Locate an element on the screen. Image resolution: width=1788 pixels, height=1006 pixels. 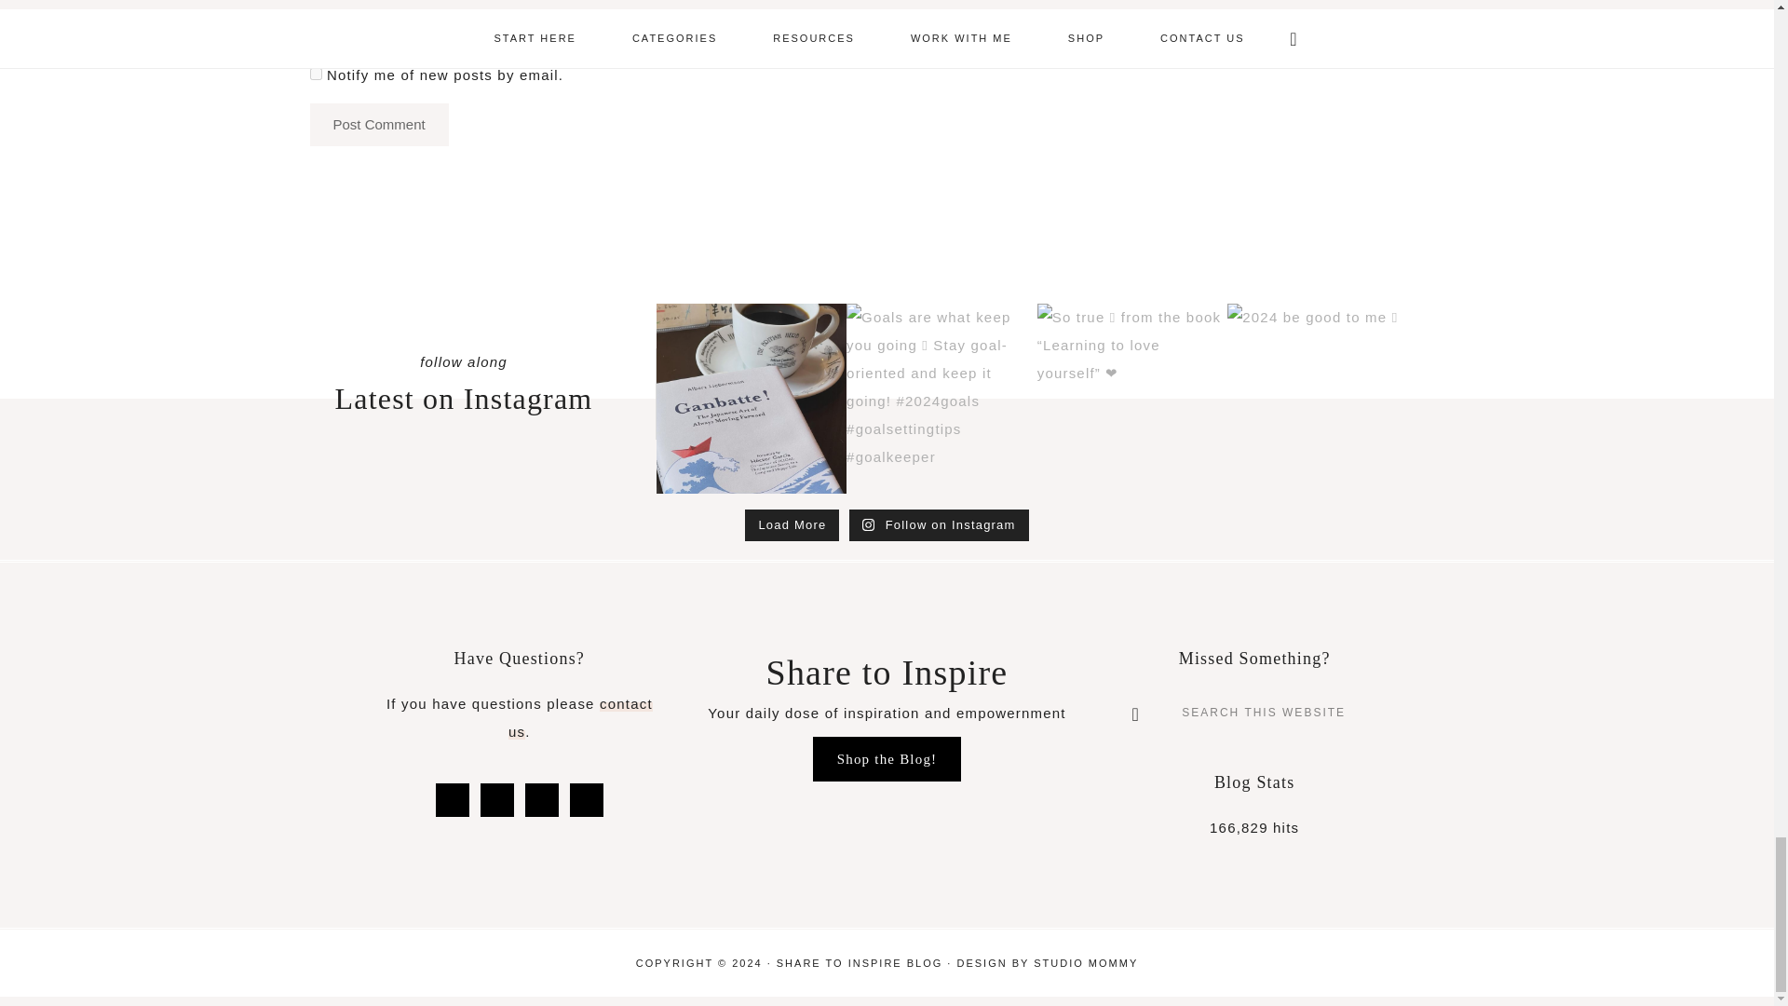
subscribe is located at coordinates (315, 75).